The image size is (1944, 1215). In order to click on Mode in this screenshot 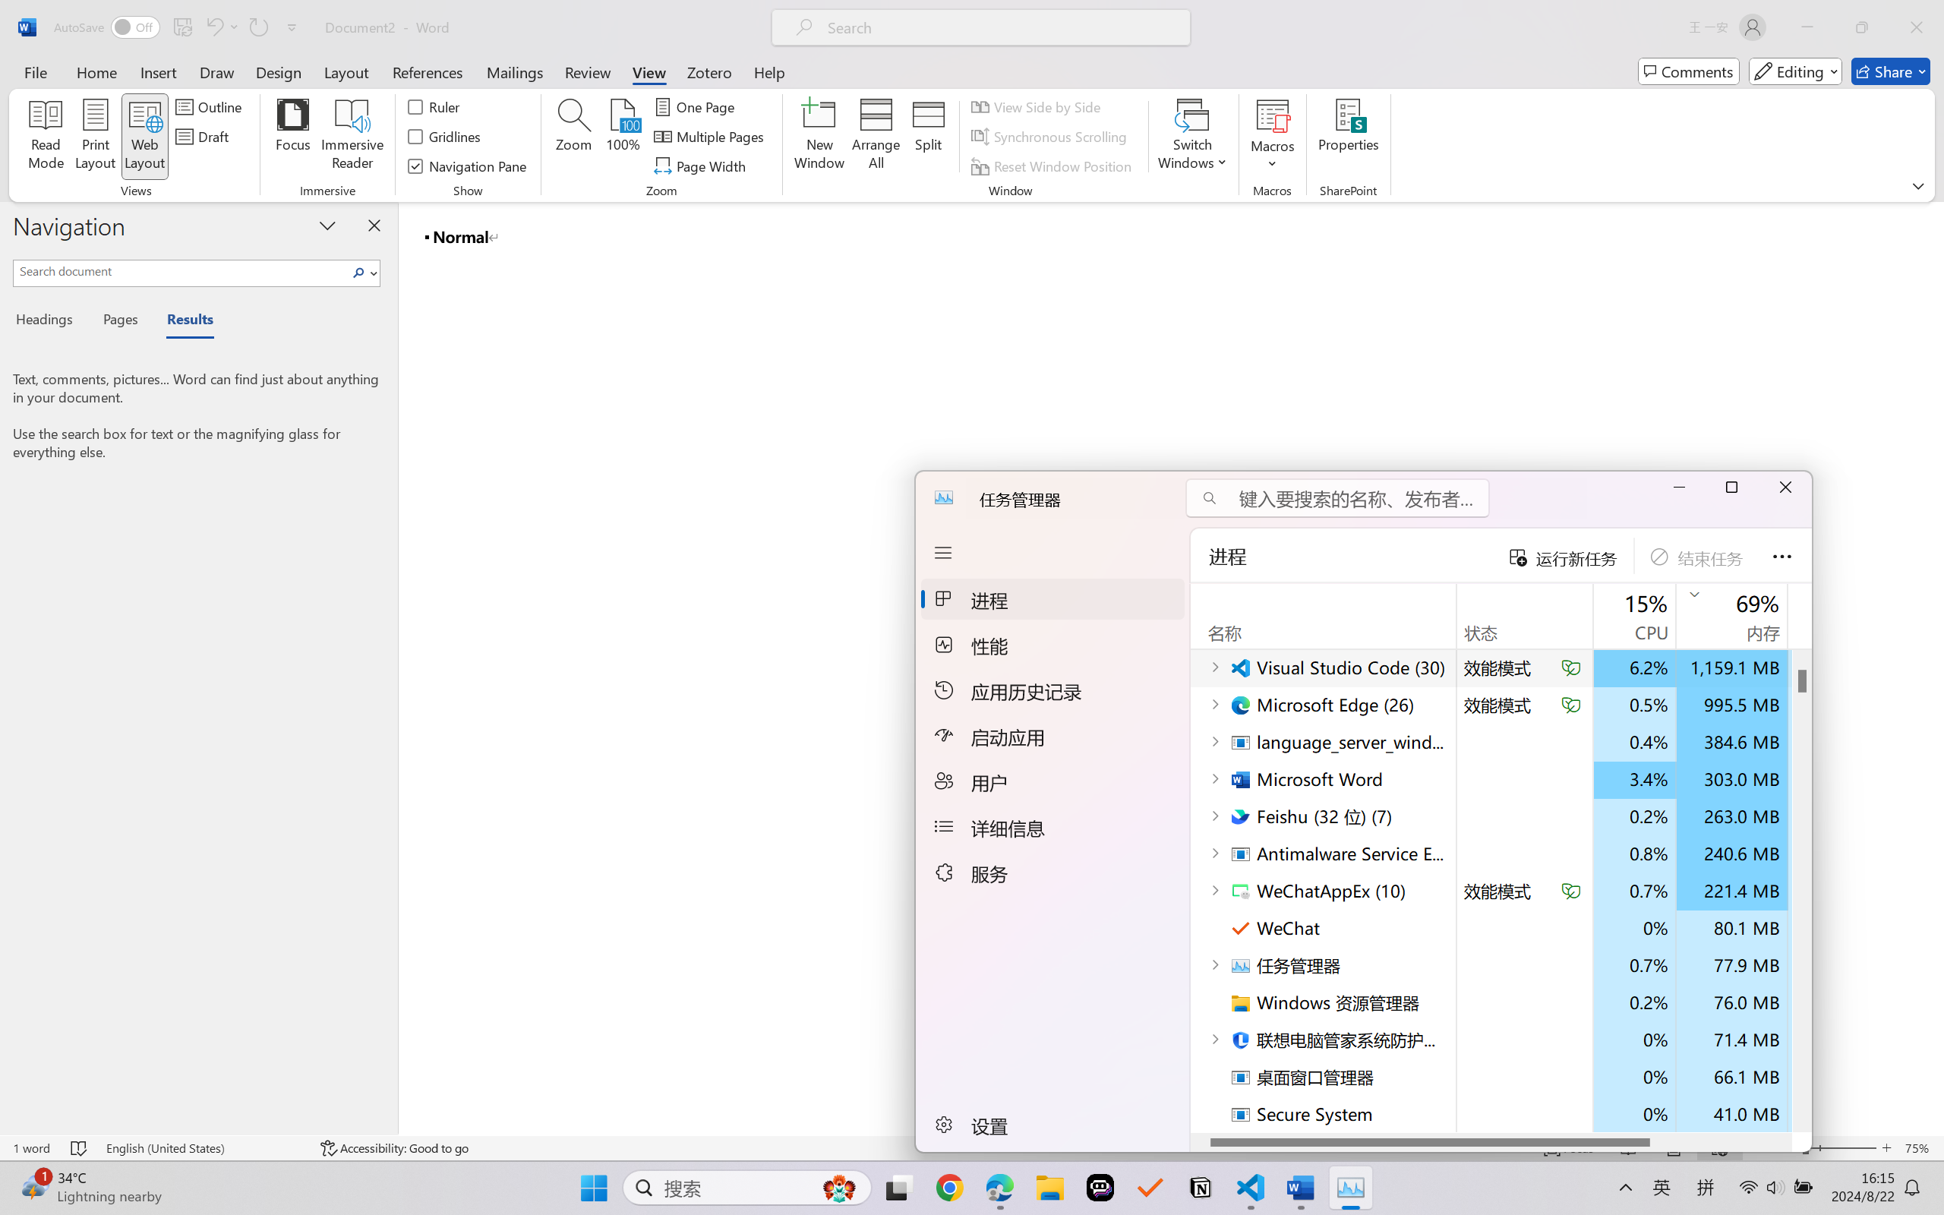, I will do `click(1796, 71)`.